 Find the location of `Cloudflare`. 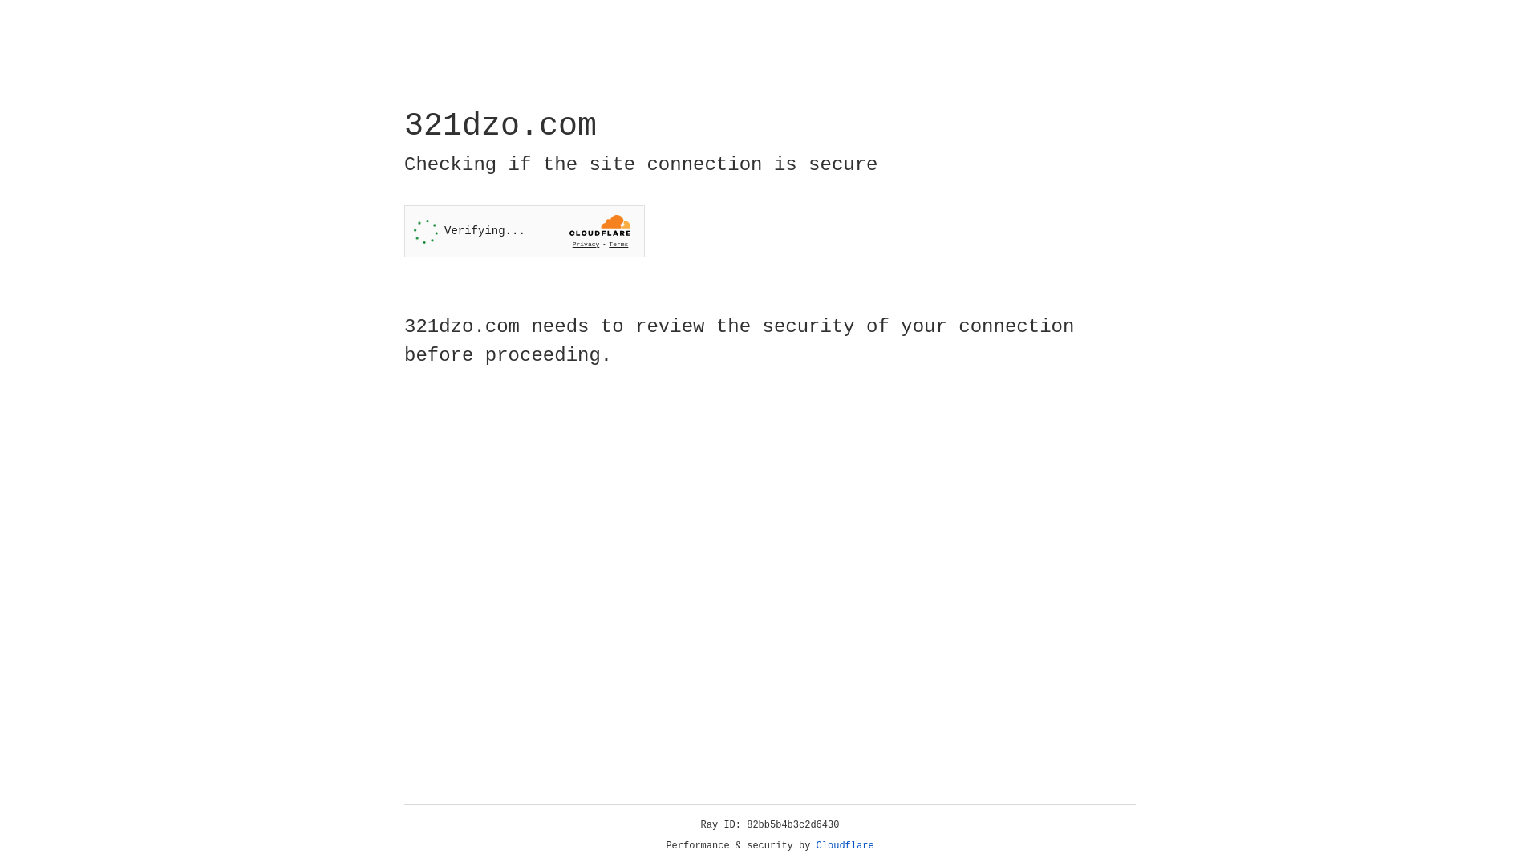

Cloudflare is located at coordinates (845, 846).